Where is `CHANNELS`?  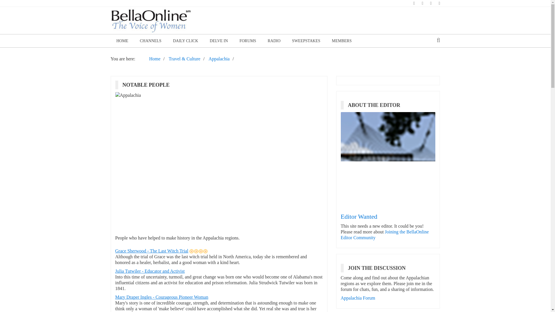
CHANNELS is located at coordinates (151, 41).